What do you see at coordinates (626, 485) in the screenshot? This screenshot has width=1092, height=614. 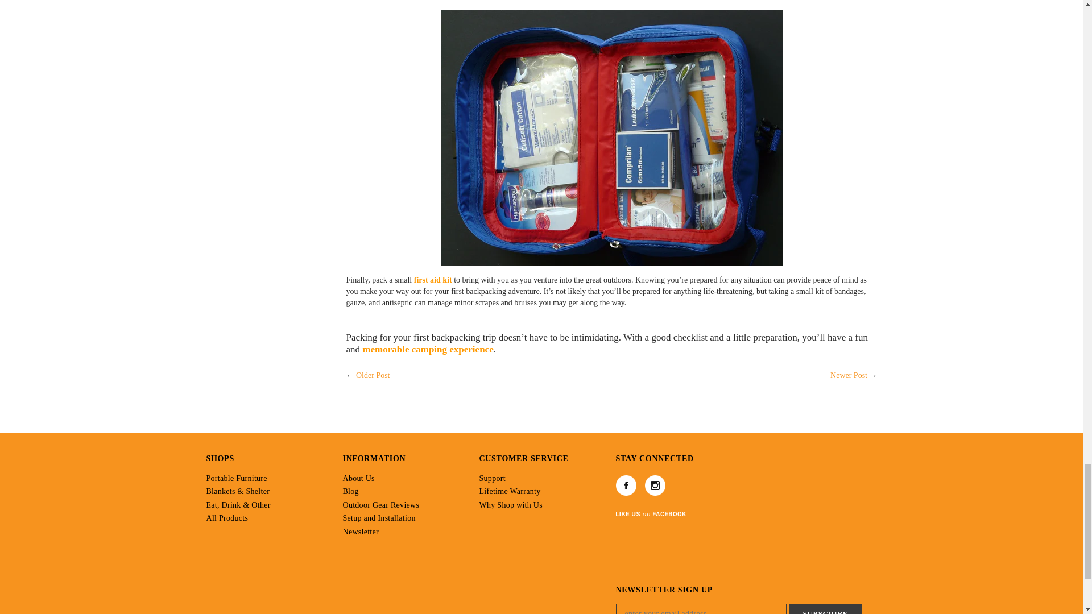 I see `Facebook` at bounding box center [626, 485].